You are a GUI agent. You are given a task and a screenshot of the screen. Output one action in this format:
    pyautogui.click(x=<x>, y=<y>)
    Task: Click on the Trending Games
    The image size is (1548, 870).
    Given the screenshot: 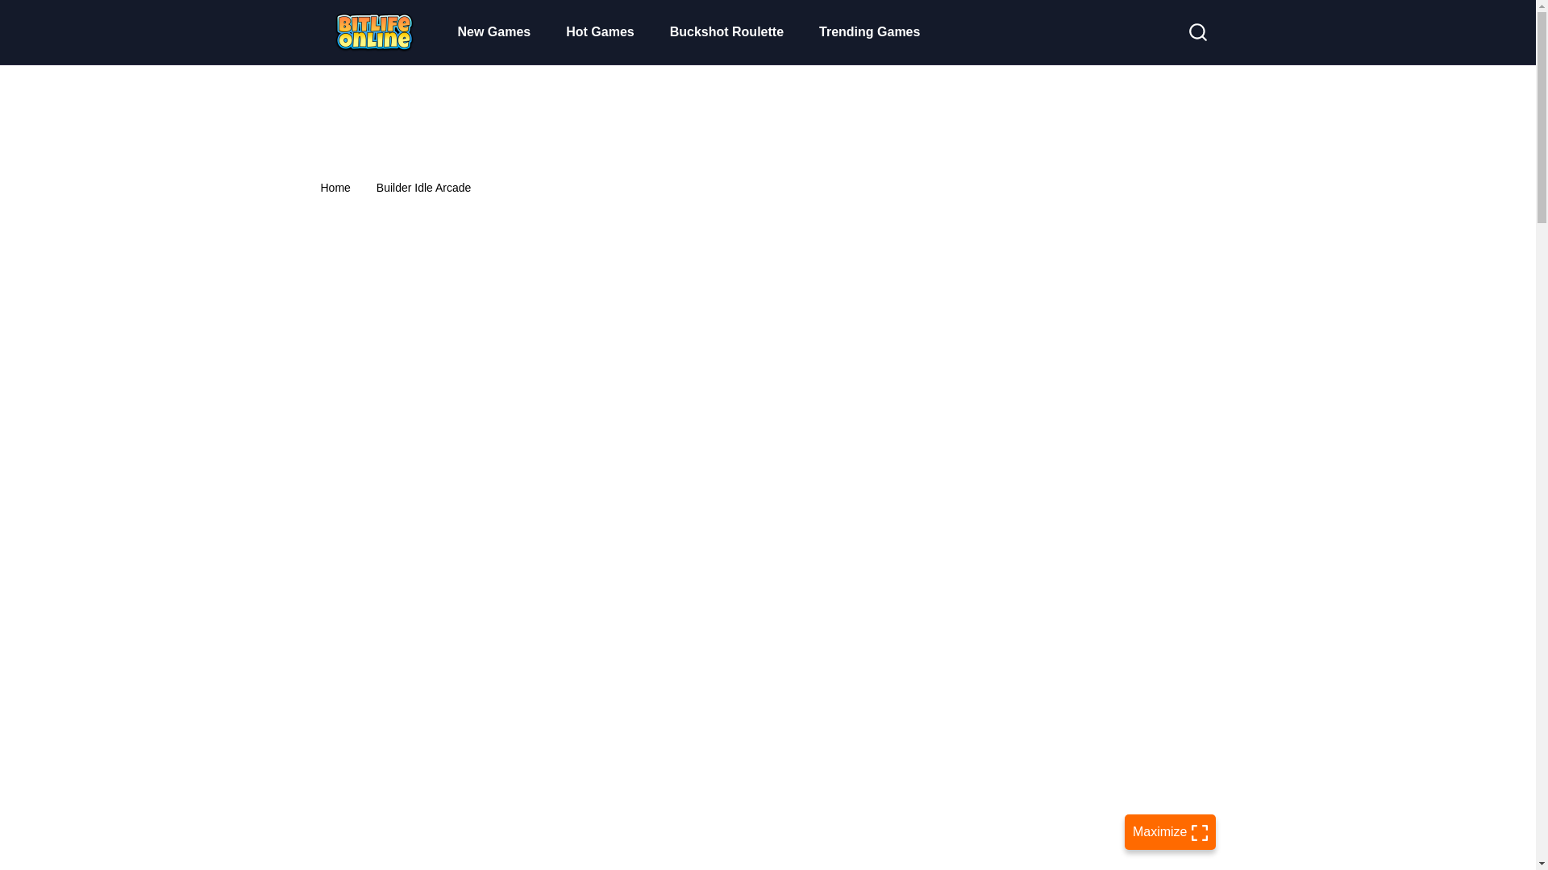 What is the action you would take?
    pyautogui.click(x=869, y=32)
    